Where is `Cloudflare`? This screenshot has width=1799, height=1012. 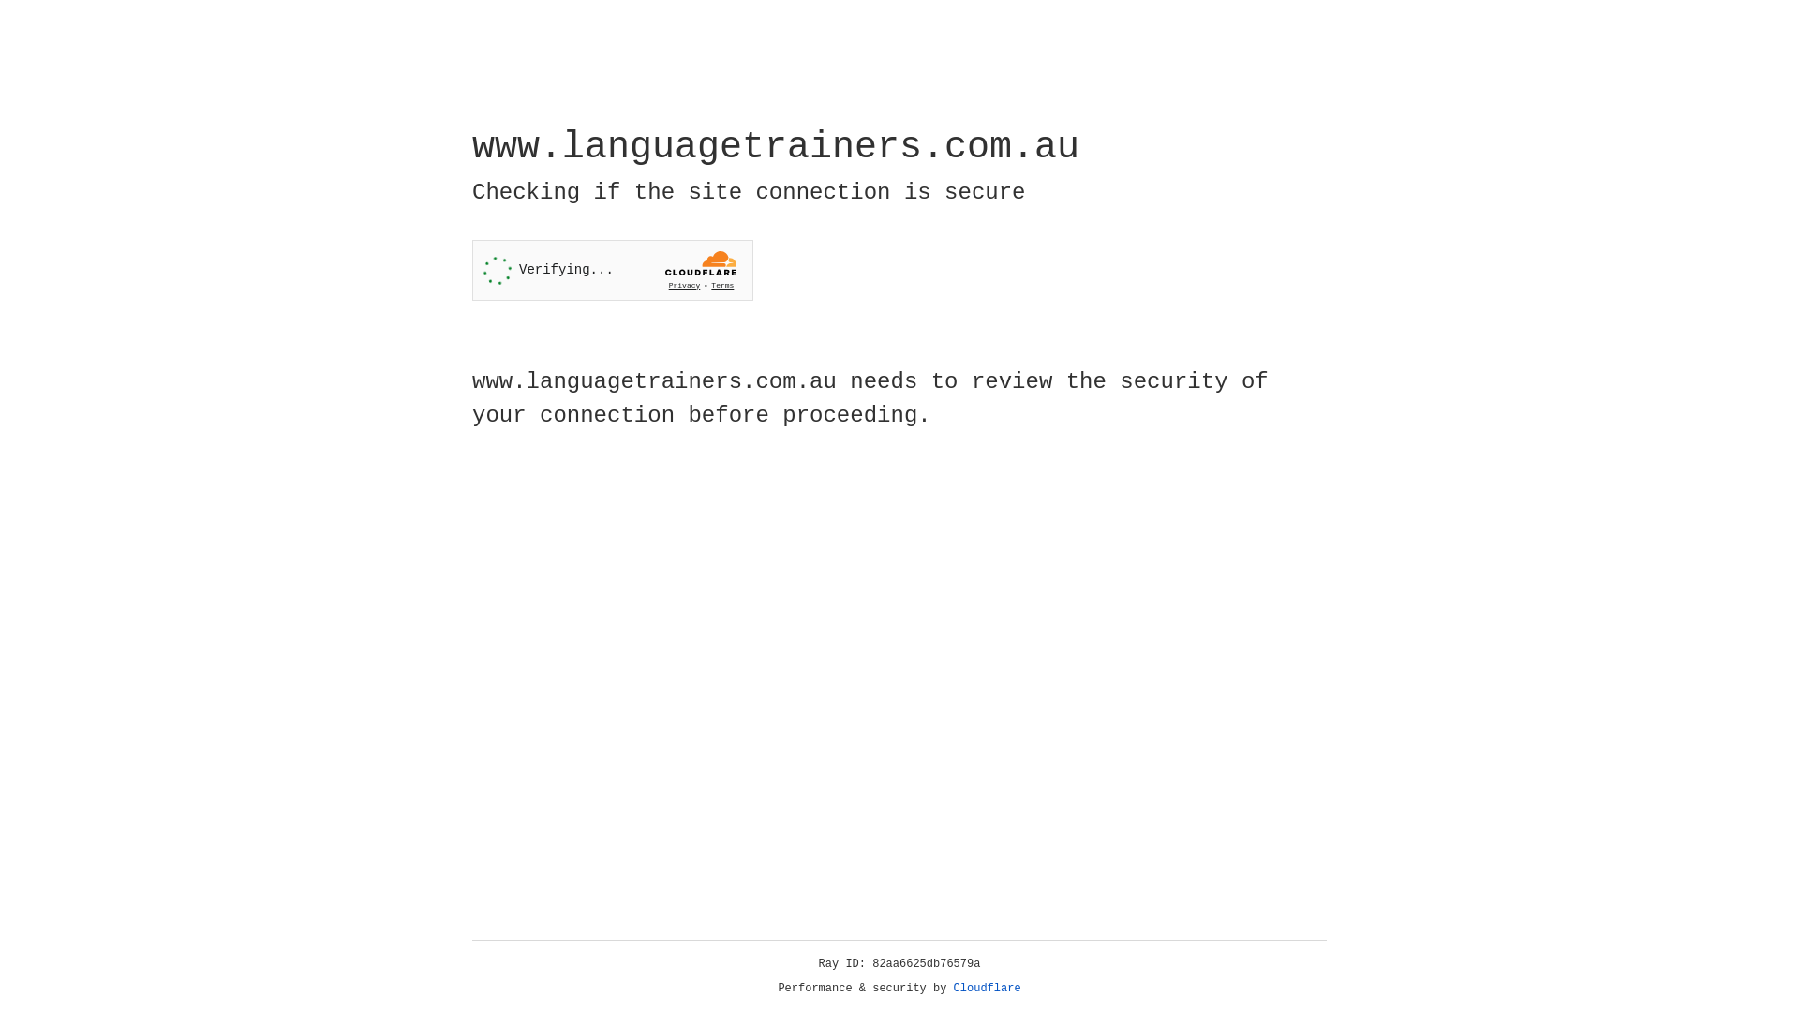 Cloudflare is located at coordinates (988, 989).